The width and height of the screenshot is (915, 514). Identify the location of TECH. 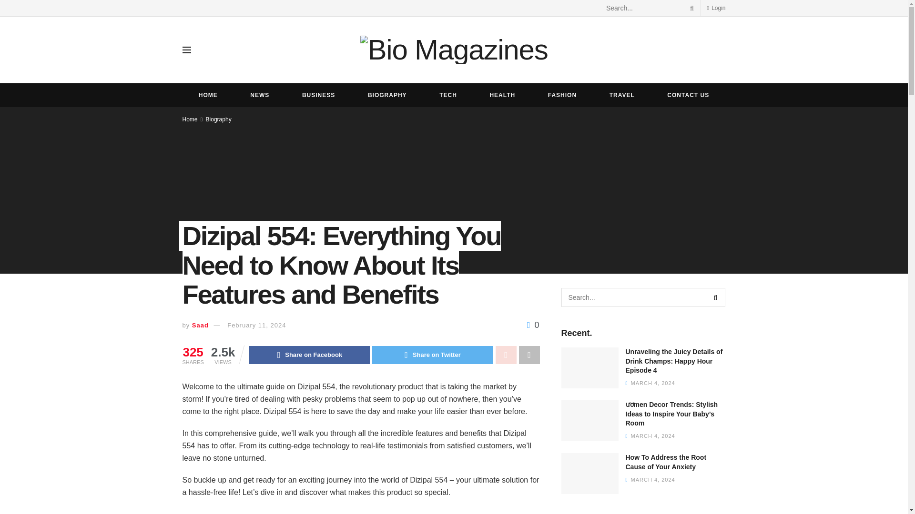
(448, 95).